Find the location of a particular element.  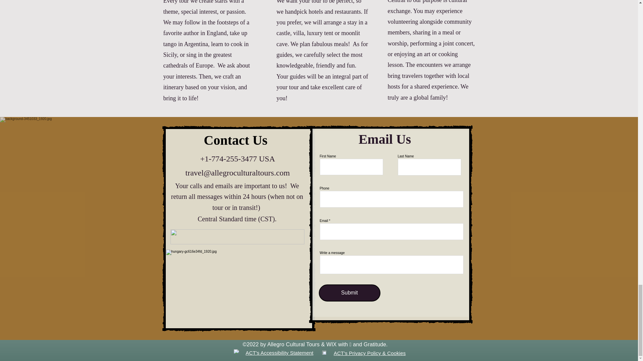

ACT's Accessibility Statement is located at coordinates (279, 352).